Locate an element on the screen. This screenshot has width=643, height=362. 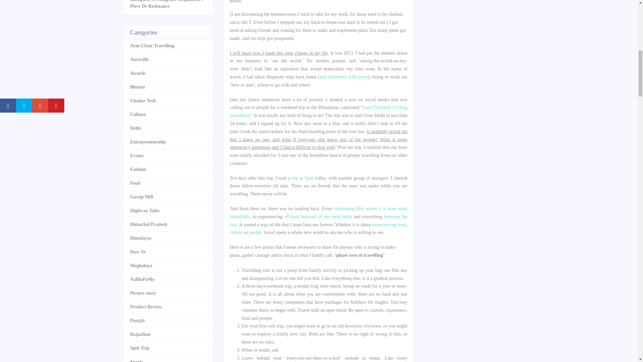
Highway Story-3 is located at coordinates (318, 221).